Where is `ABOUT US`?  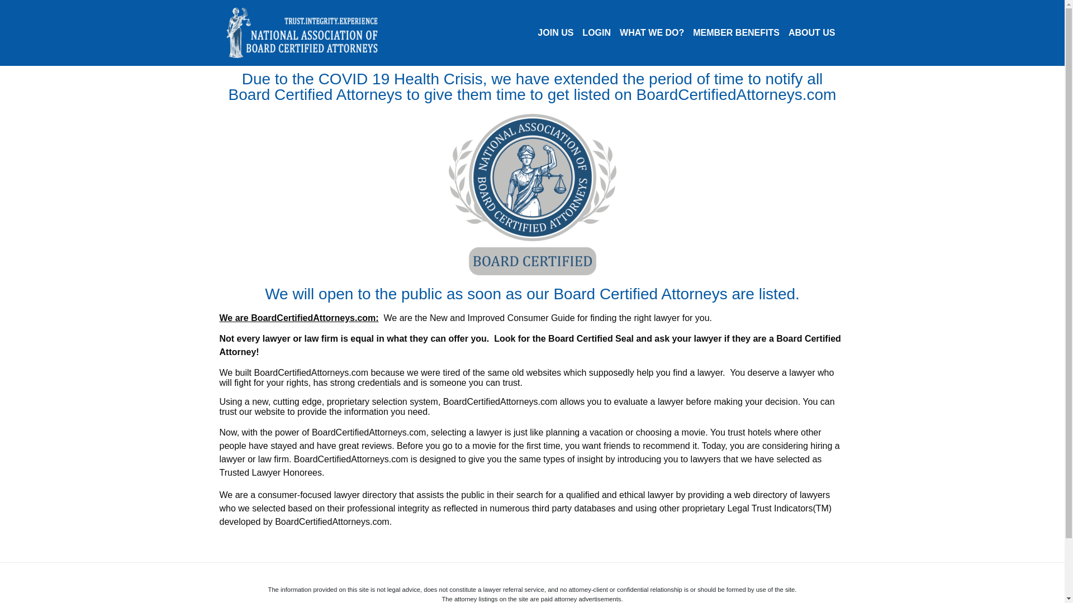 ABOUT US is located at coordinates (812, 32).